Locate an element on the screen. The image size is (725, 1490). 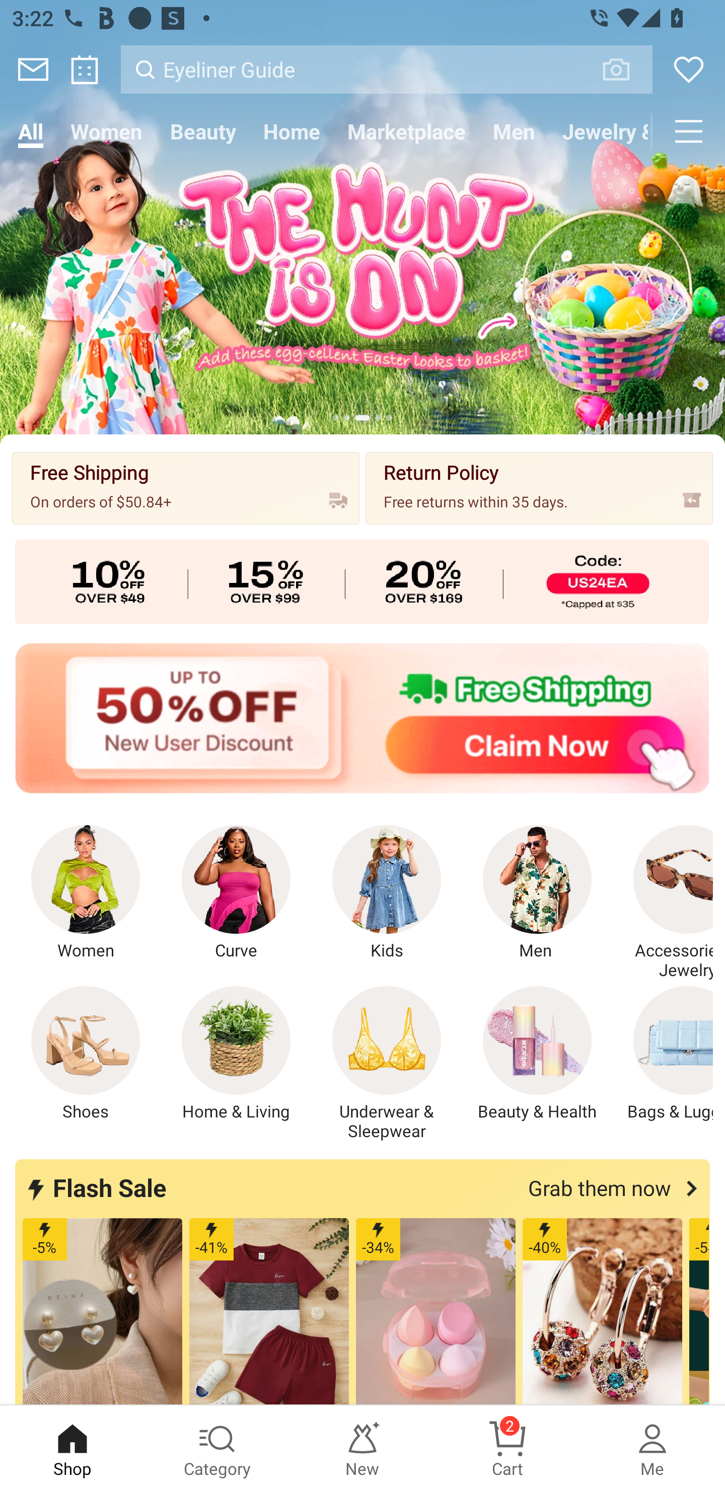
Me is located at coordinates (652, 1448).